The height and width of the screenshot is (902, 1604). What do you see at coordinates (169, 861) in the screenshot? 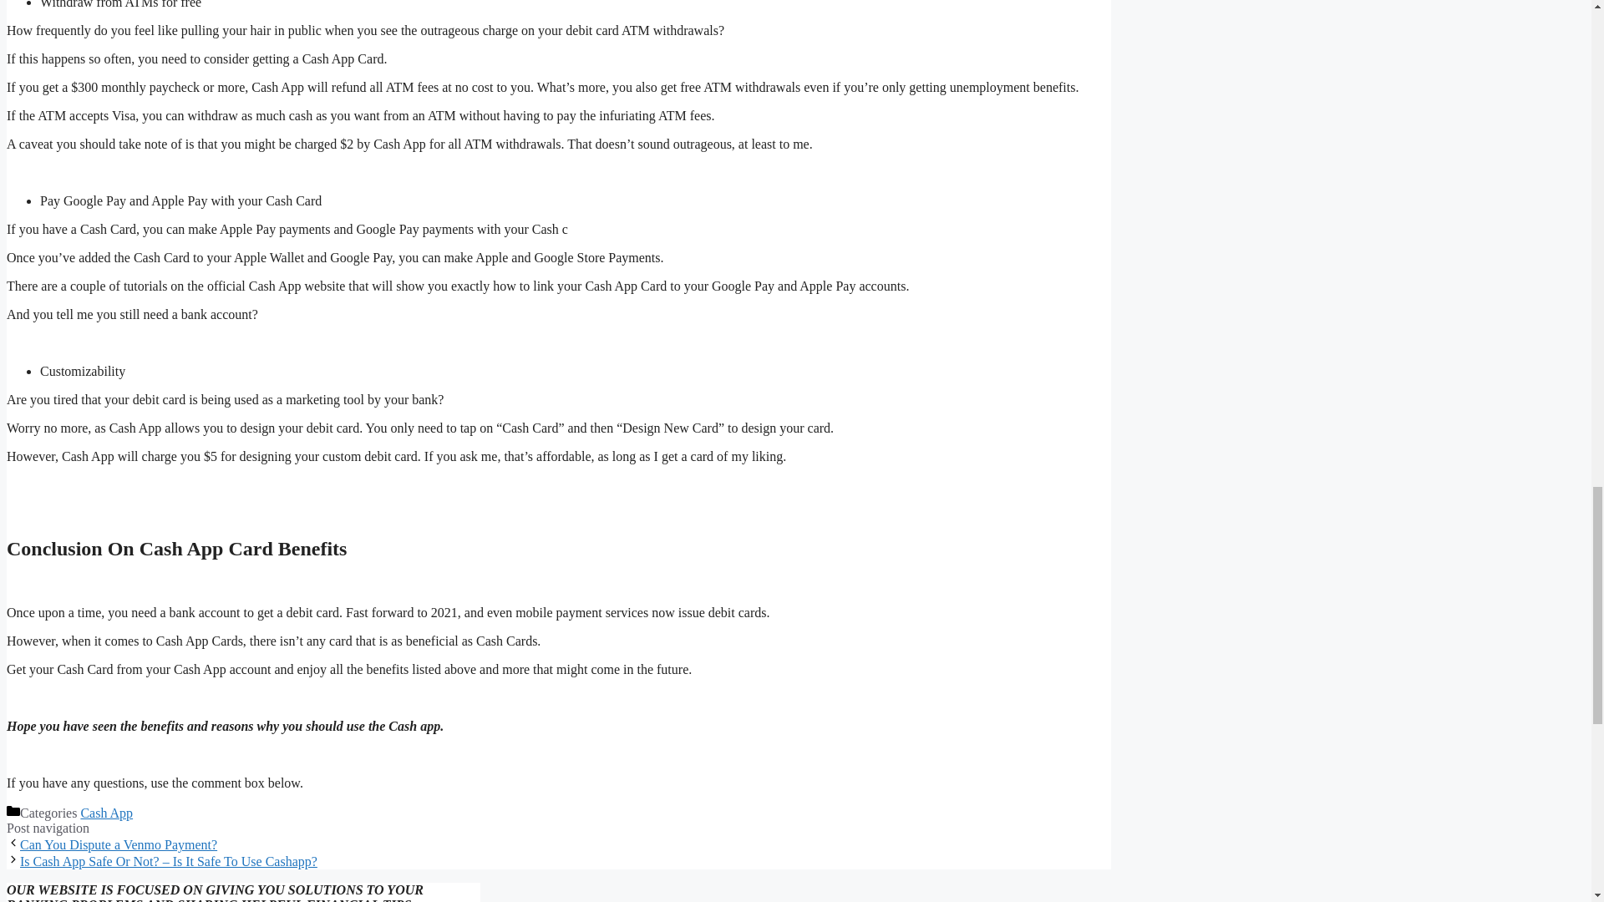
I see `Next` at bounding box center [169, 861].